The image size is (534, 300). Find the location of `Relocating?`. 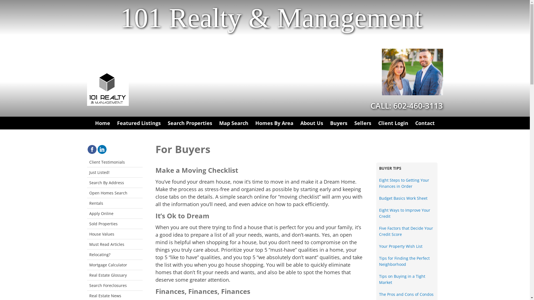

Relocating? is located at coordinates (115, 255).